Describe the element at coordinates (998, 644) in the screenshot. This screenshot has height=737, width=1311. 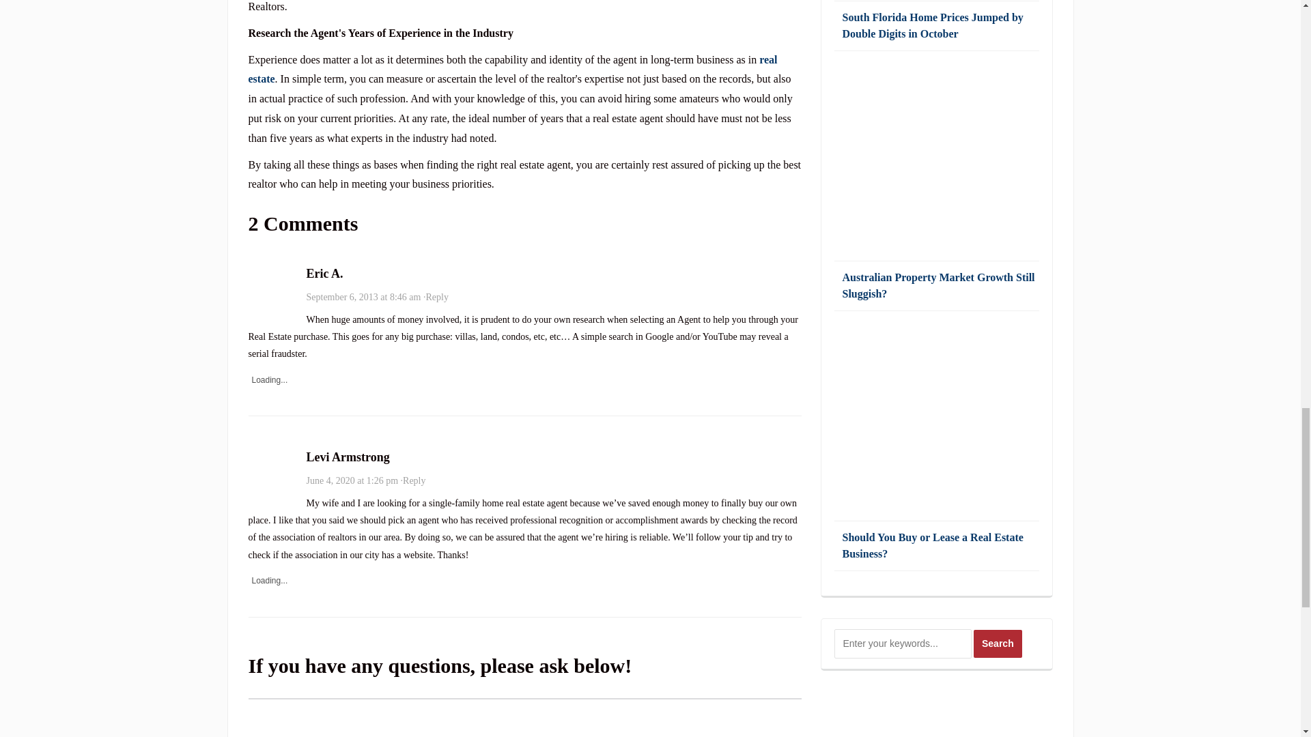
I see `Search` at that location.